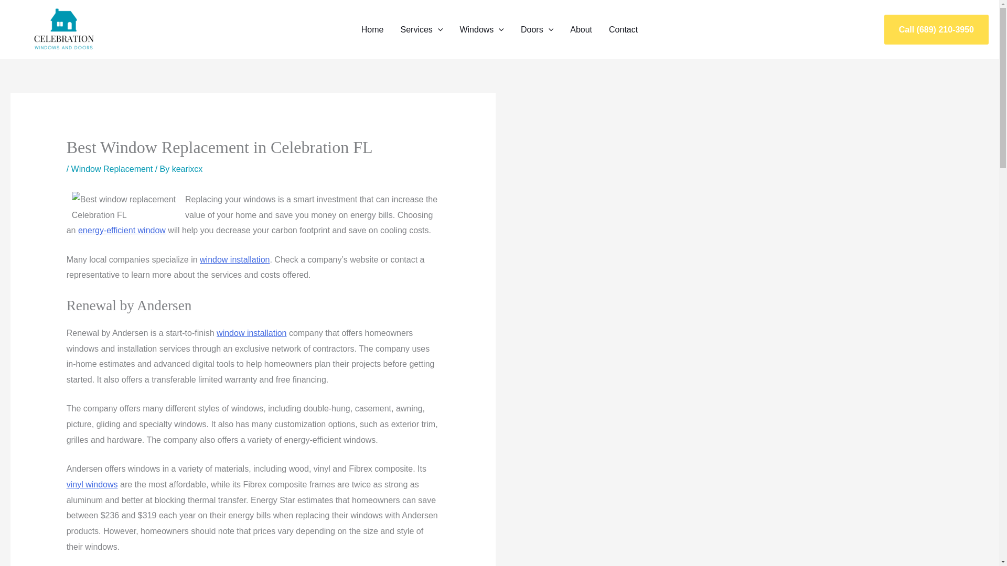 This screenshot has height=566, width=1007. Describe the element at coordinates (188, 169) in the screenshot. I see `kearixcx` at that location.